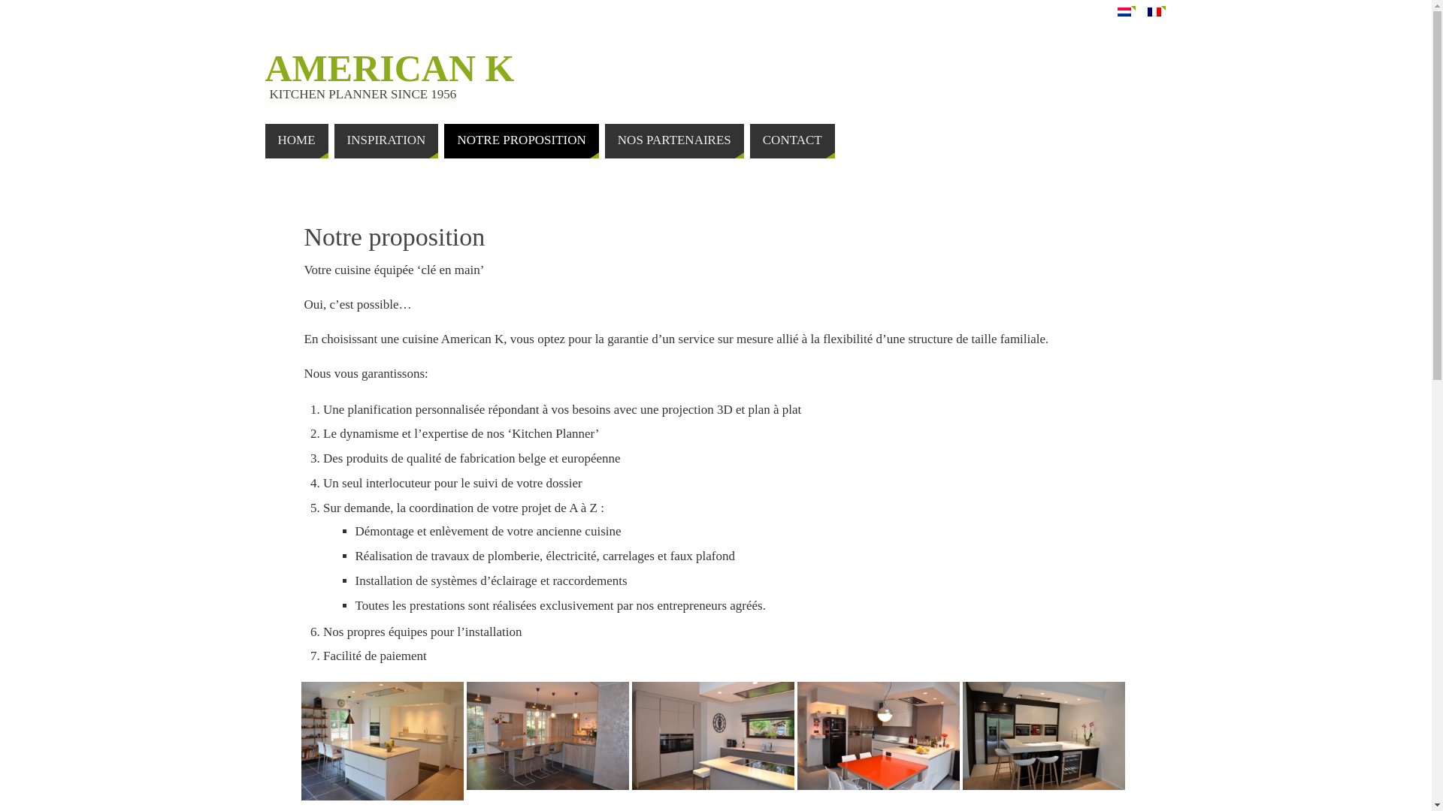 Image resolution: width=1443 pixels, height=811 pixels. I want to click on NOS PARTENAIRES, so click(675, 141).